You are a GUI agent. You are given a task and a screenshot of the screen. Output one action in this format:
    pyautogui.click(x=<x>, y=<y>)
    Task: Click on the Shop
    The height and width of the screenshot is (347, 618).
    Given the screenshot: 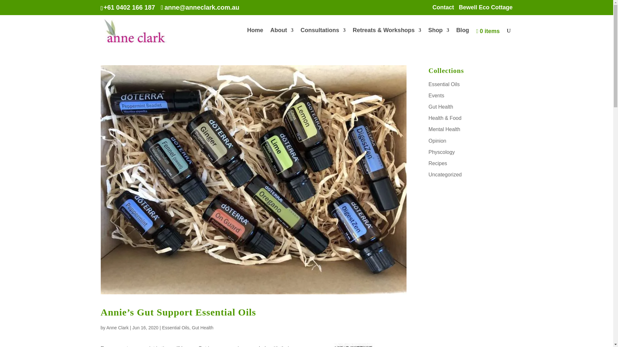 What is the action you would take?
    pyautogui.click(x=438, y=37)
    